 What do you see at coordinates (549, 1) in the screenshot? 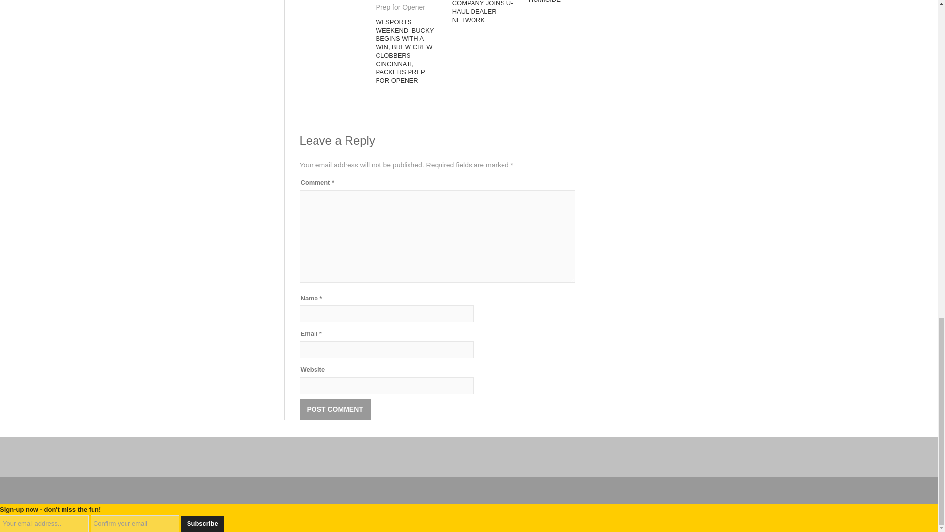
I see `EC POLICE INVESTIGATE THIRD WARD HOMICIDE` at bounding box center [549, 1].